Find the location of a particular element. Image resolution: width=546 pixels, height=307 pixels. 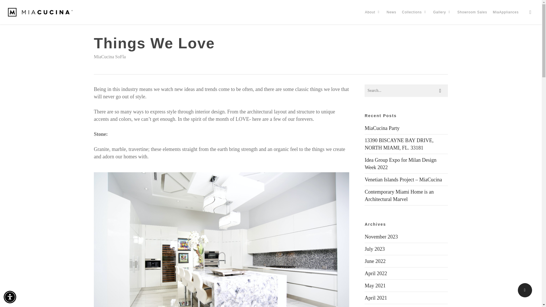

Accessibility Menu is located at coordinates (10, 297).